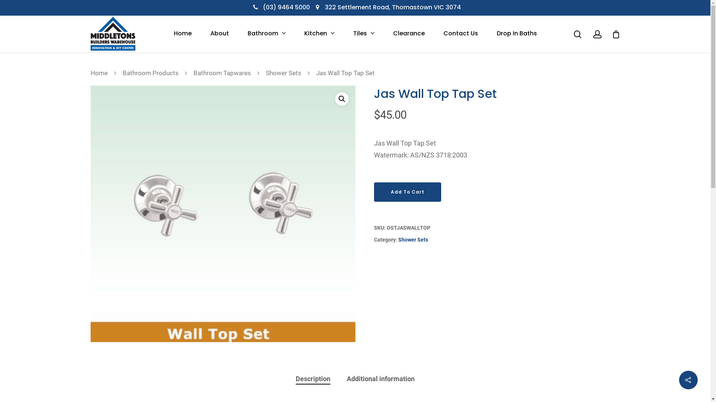 Image resolution: width=716 pixels, height=402 pixels. I want to click on About, so click(220, 33).